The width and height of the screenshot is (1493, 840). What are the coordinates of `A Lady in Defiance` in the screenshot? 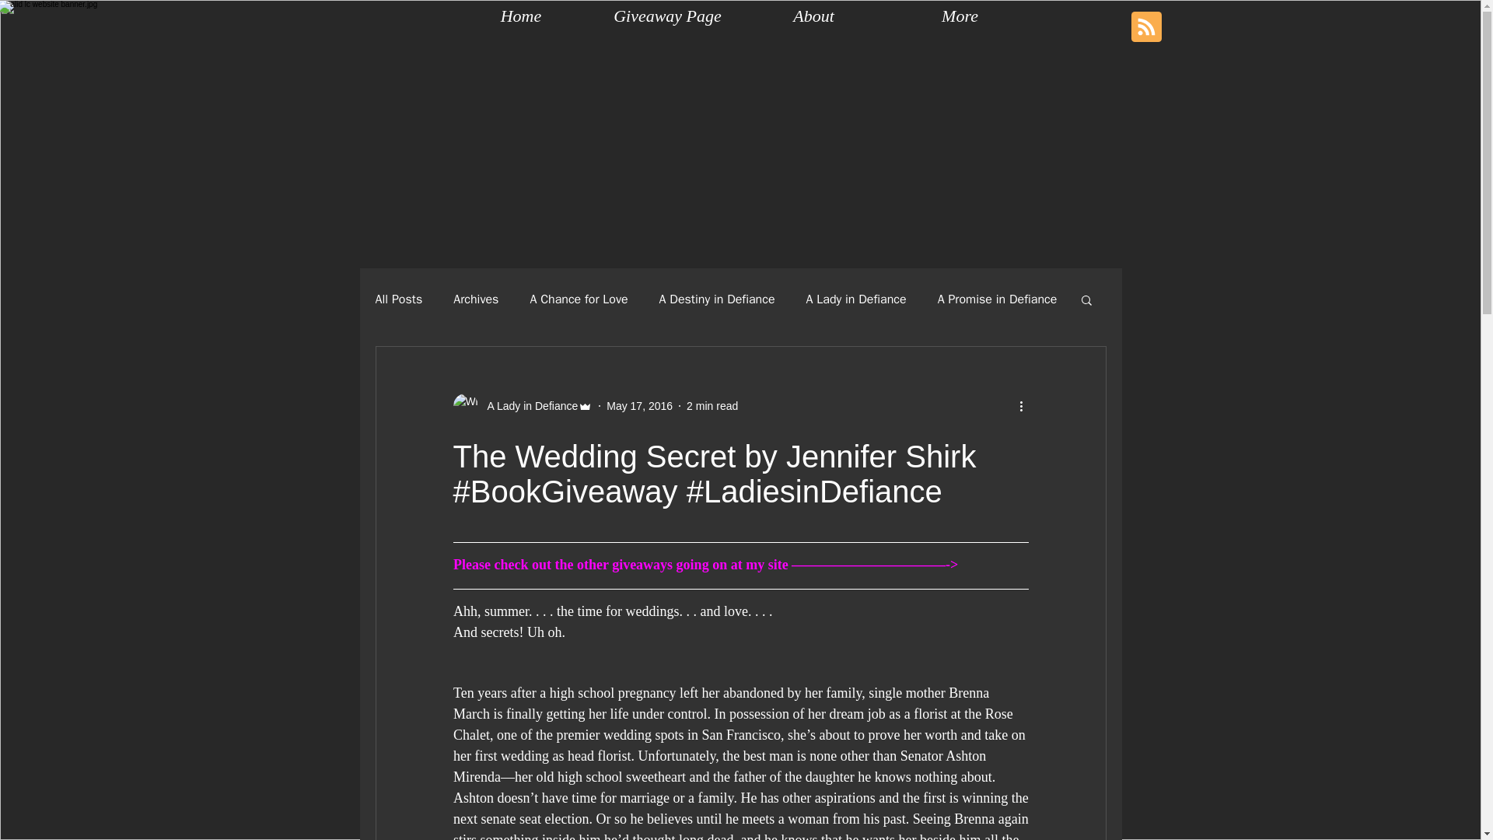 It's located at (855, 299).